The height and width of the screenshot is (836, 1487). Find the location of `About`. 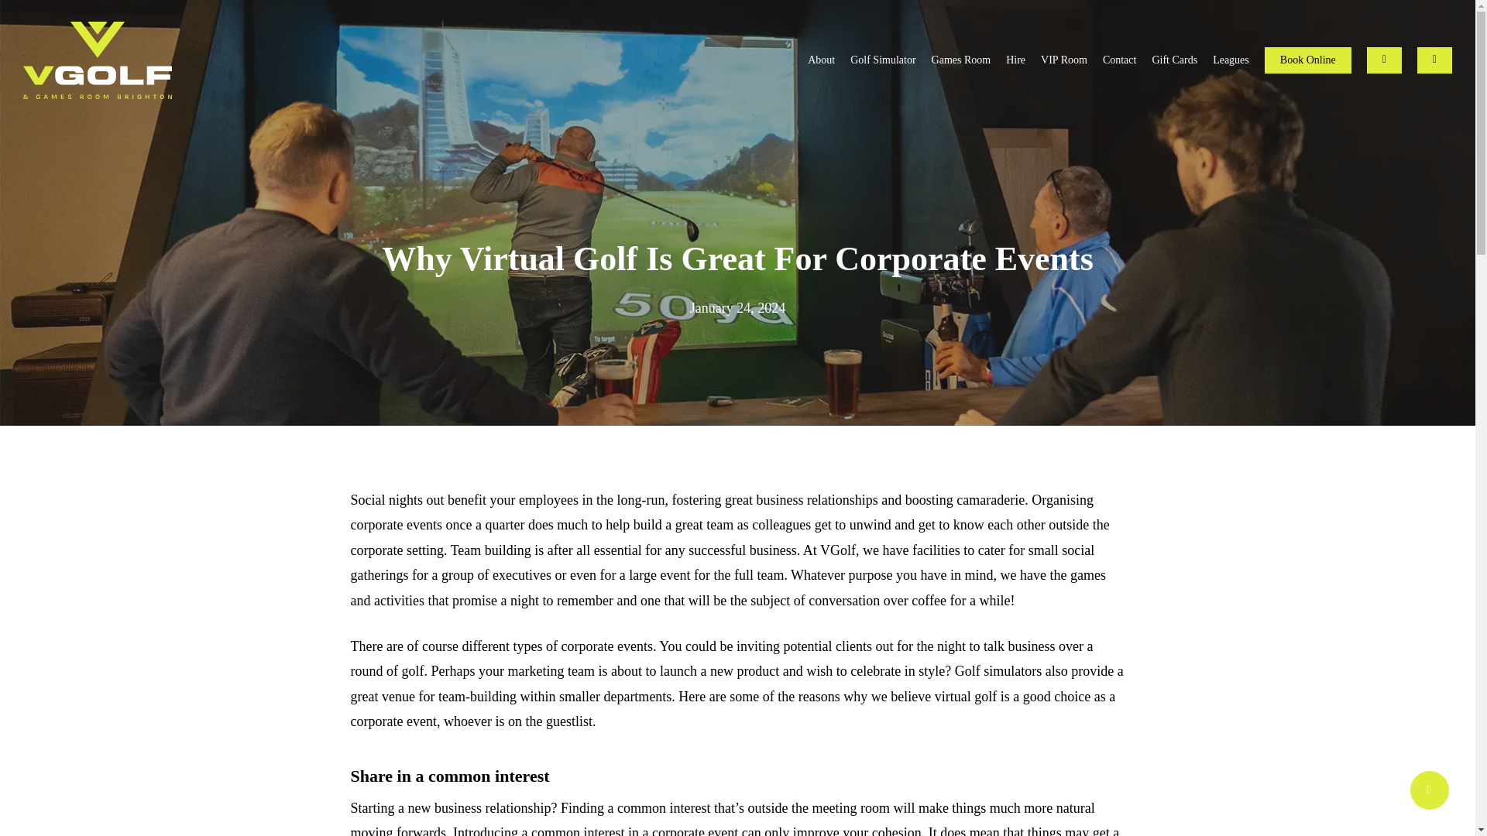

About is located at coordinates (821, 60).